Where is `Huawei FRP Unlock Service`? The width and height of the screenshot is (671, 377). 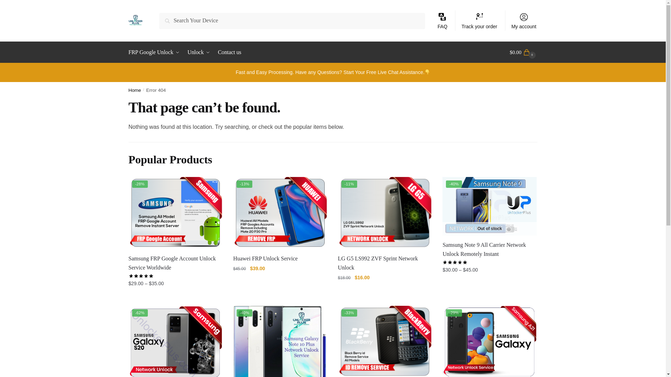
Huawei FRP Unlock Service is located at coordinates (280, 213).